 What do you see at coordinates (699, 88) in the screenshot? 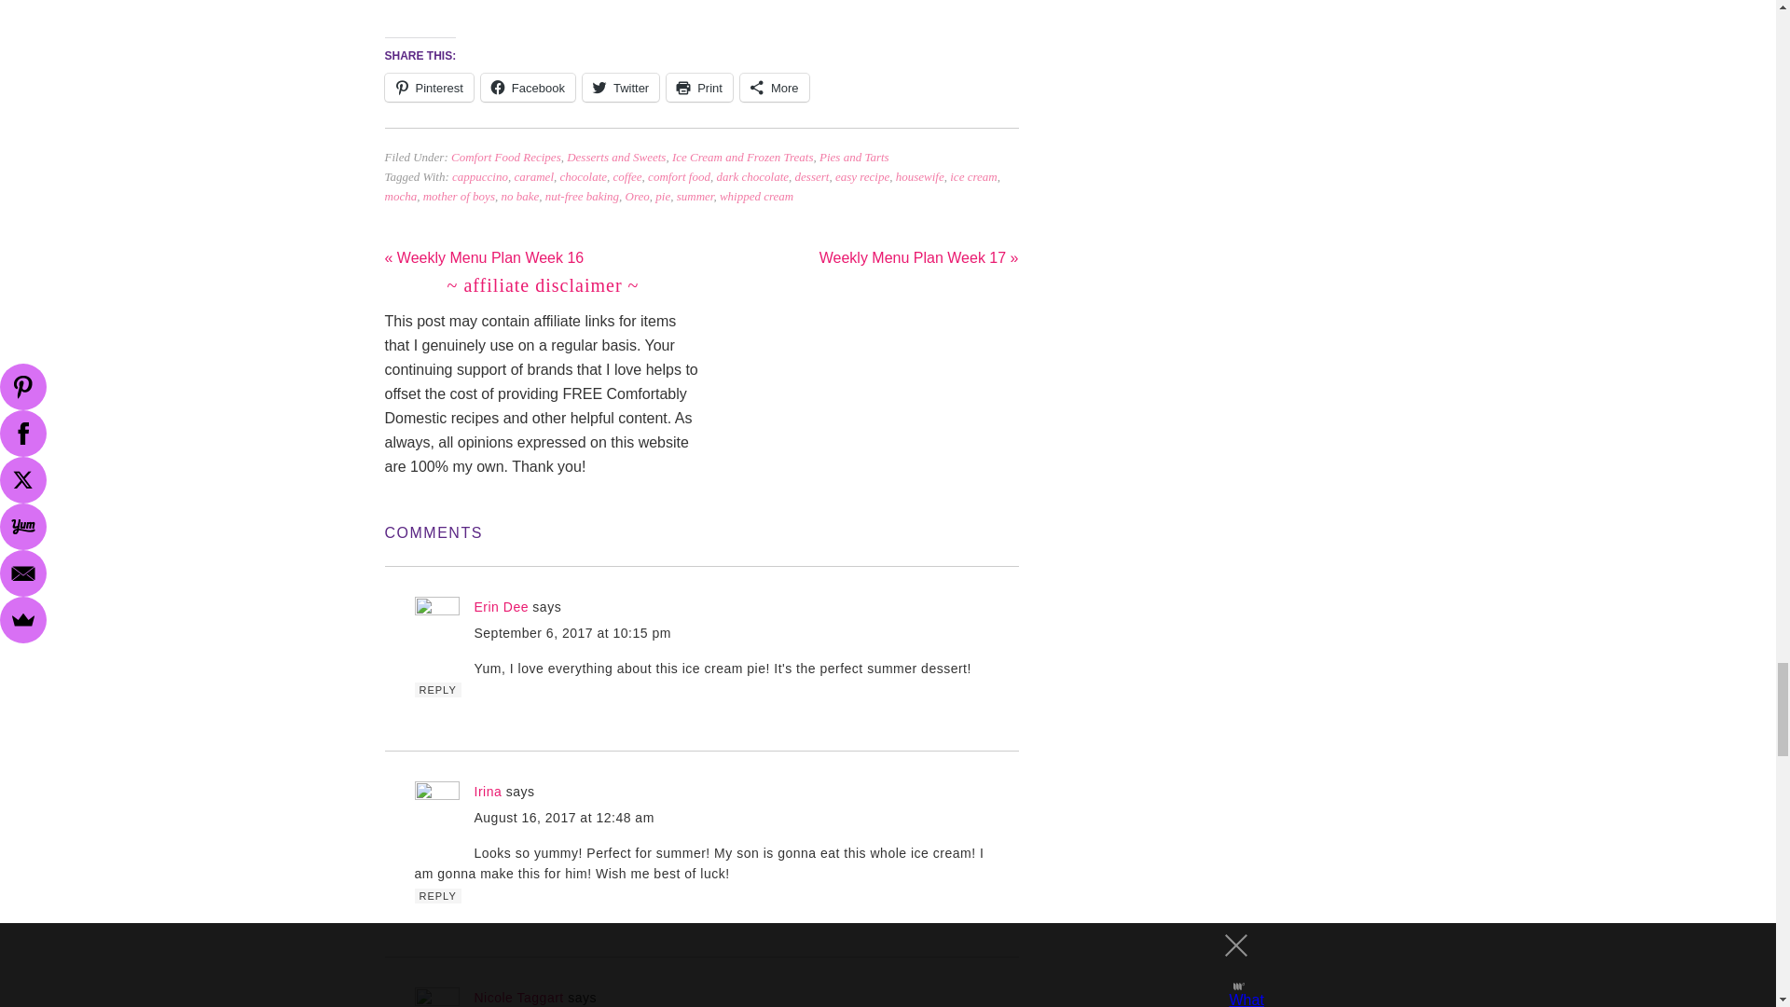
I see `Print` at bounding box center [699, 88].